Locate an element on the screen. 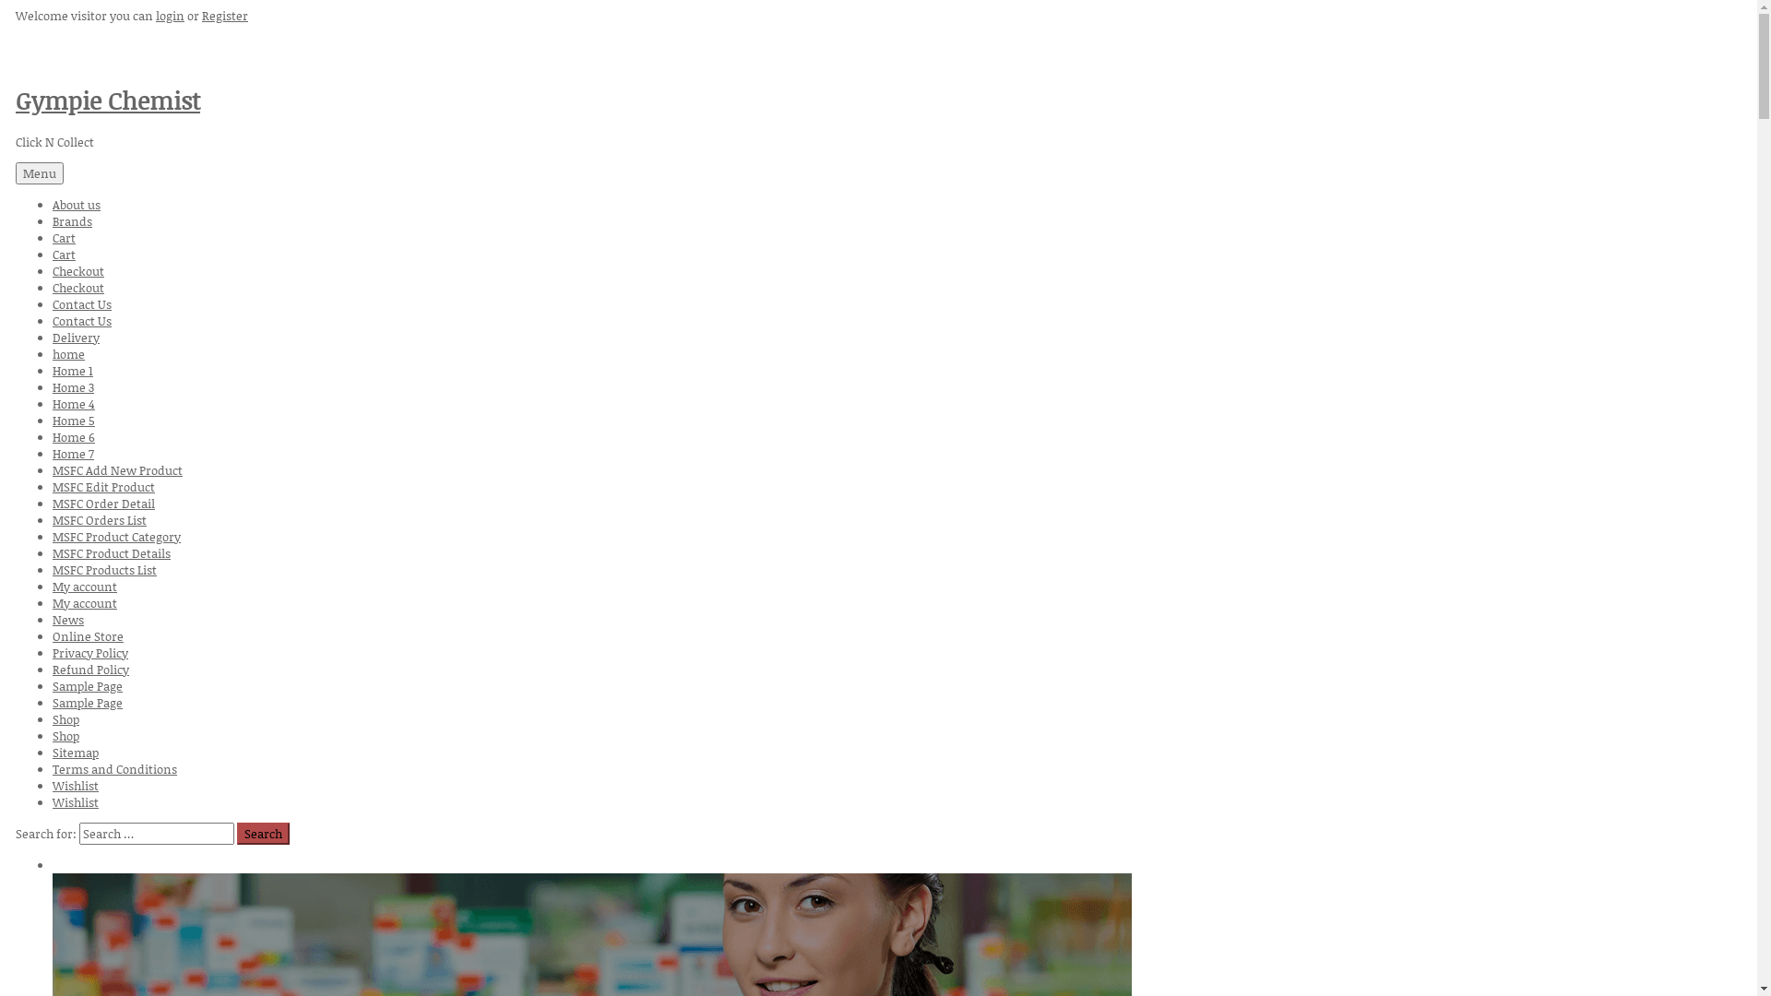 This screenshot has height=996, width=1771. Brands is located at coordinates (72, 221).